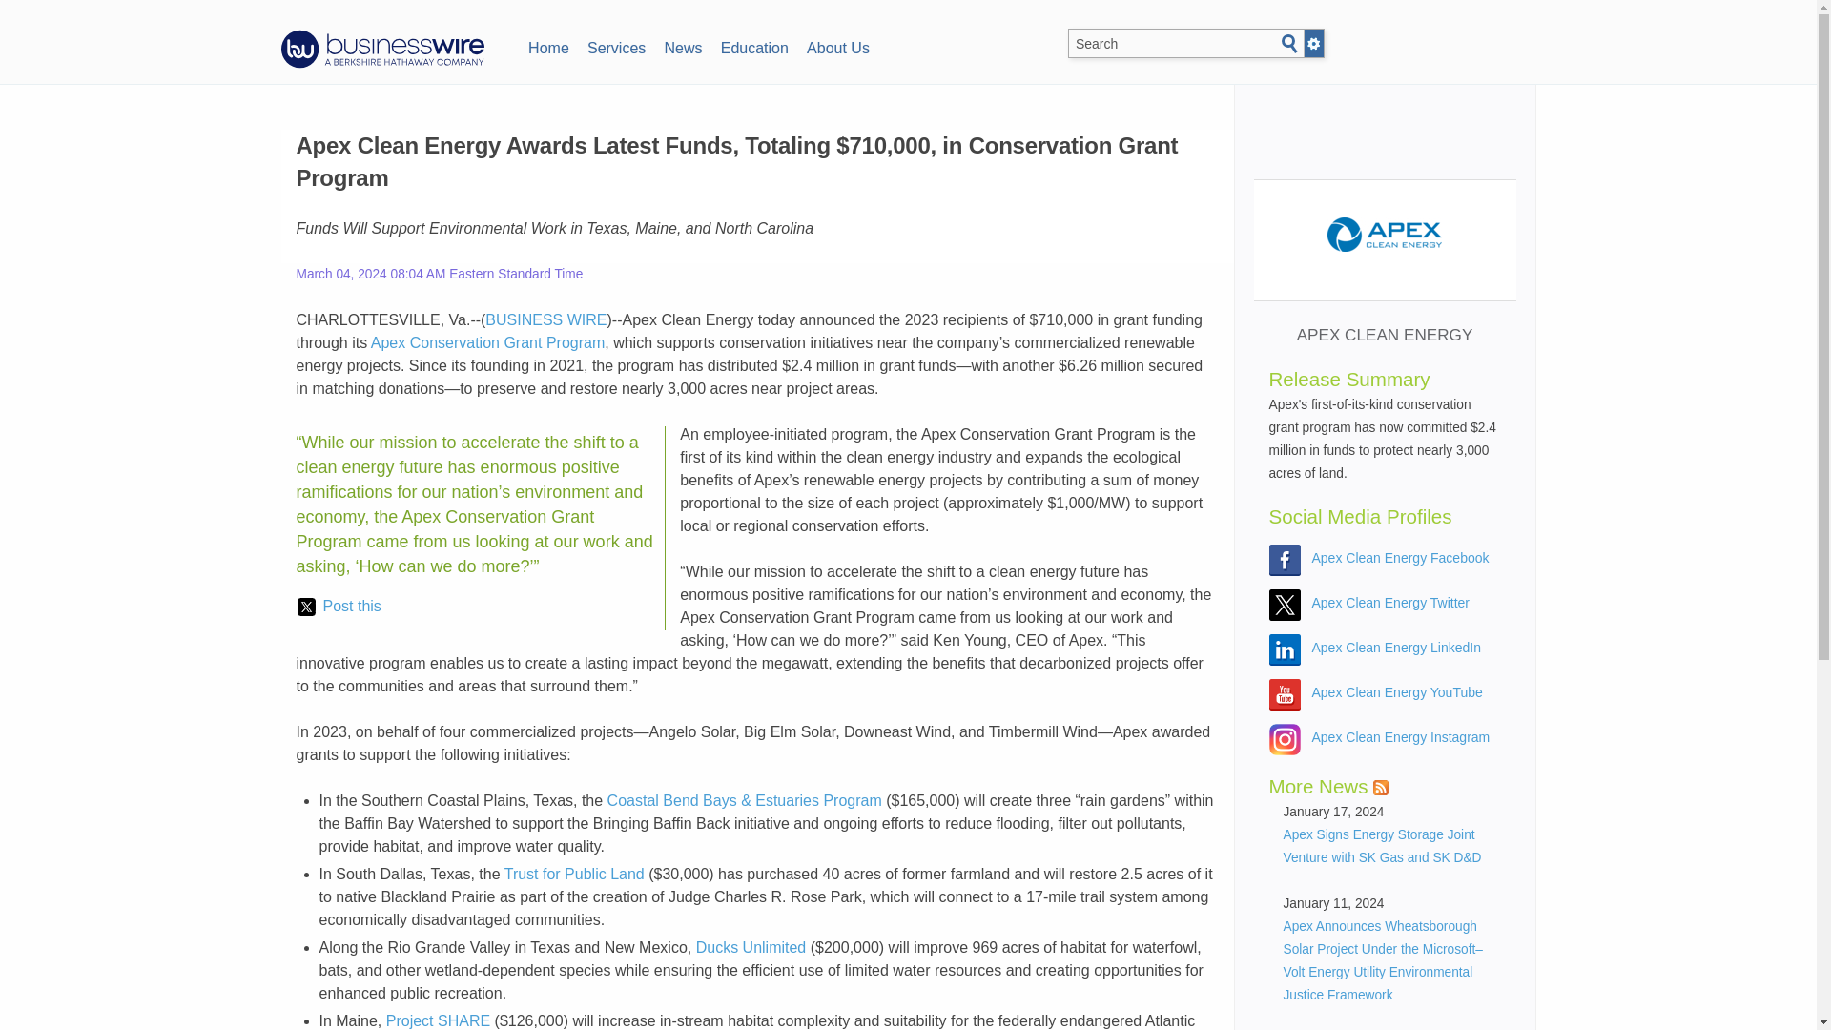 The height and width of the screenshot is (1030, 1831). Describe the element at coordinates (1192, 44) in the screenshot. I see `Search BusinessWire.com` at that location.